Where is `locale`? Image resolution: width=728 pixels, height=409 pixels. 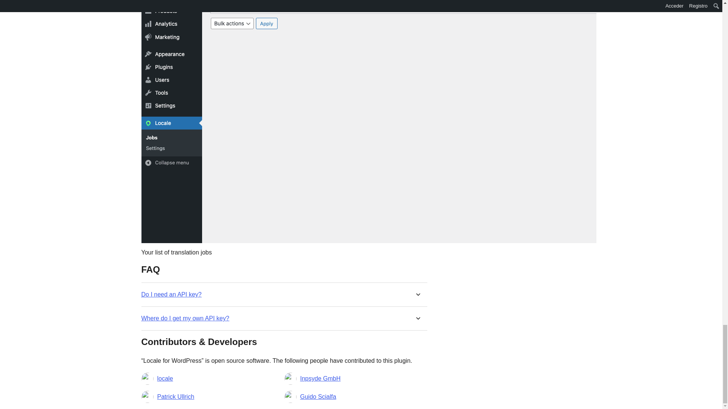 locale is located at coordinates (165, 379).